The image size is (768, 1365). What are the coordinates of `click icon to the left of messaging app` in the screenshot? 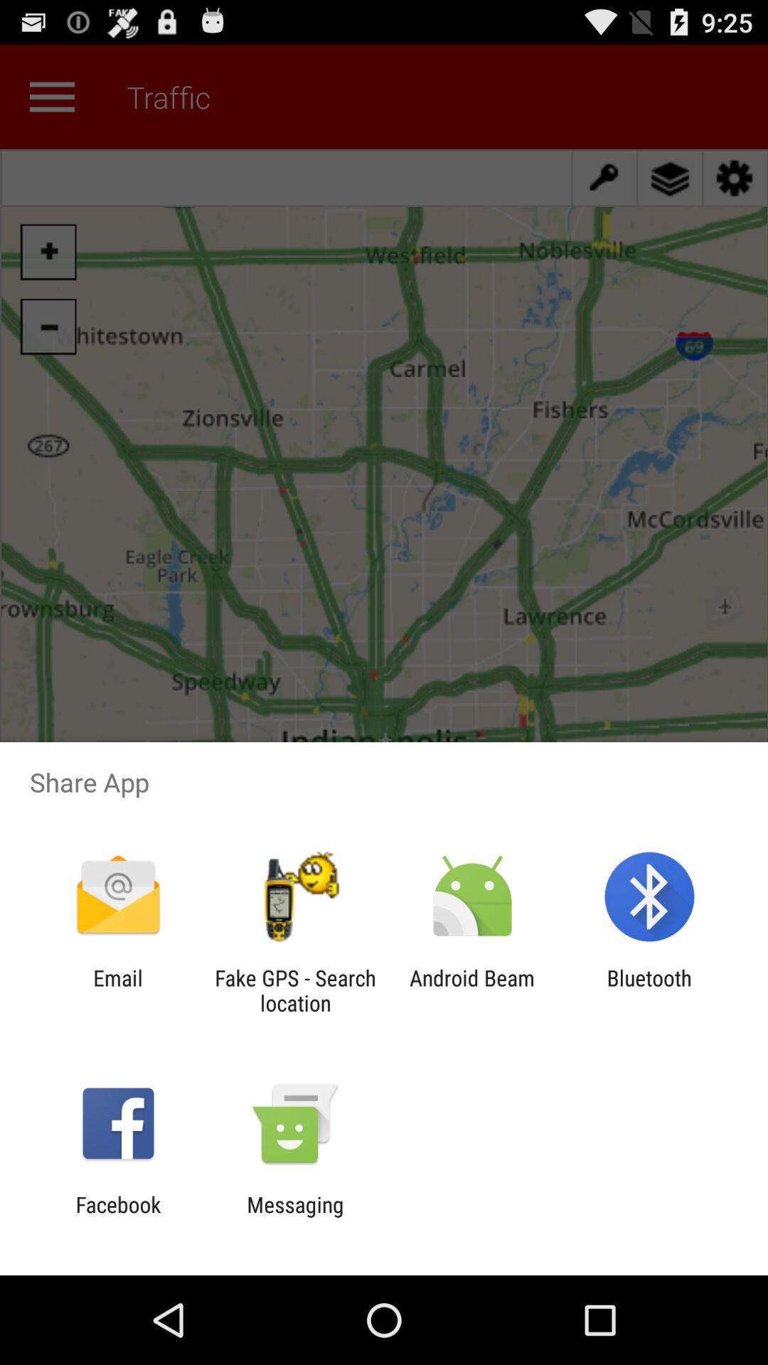 It's located at (118, 1217).